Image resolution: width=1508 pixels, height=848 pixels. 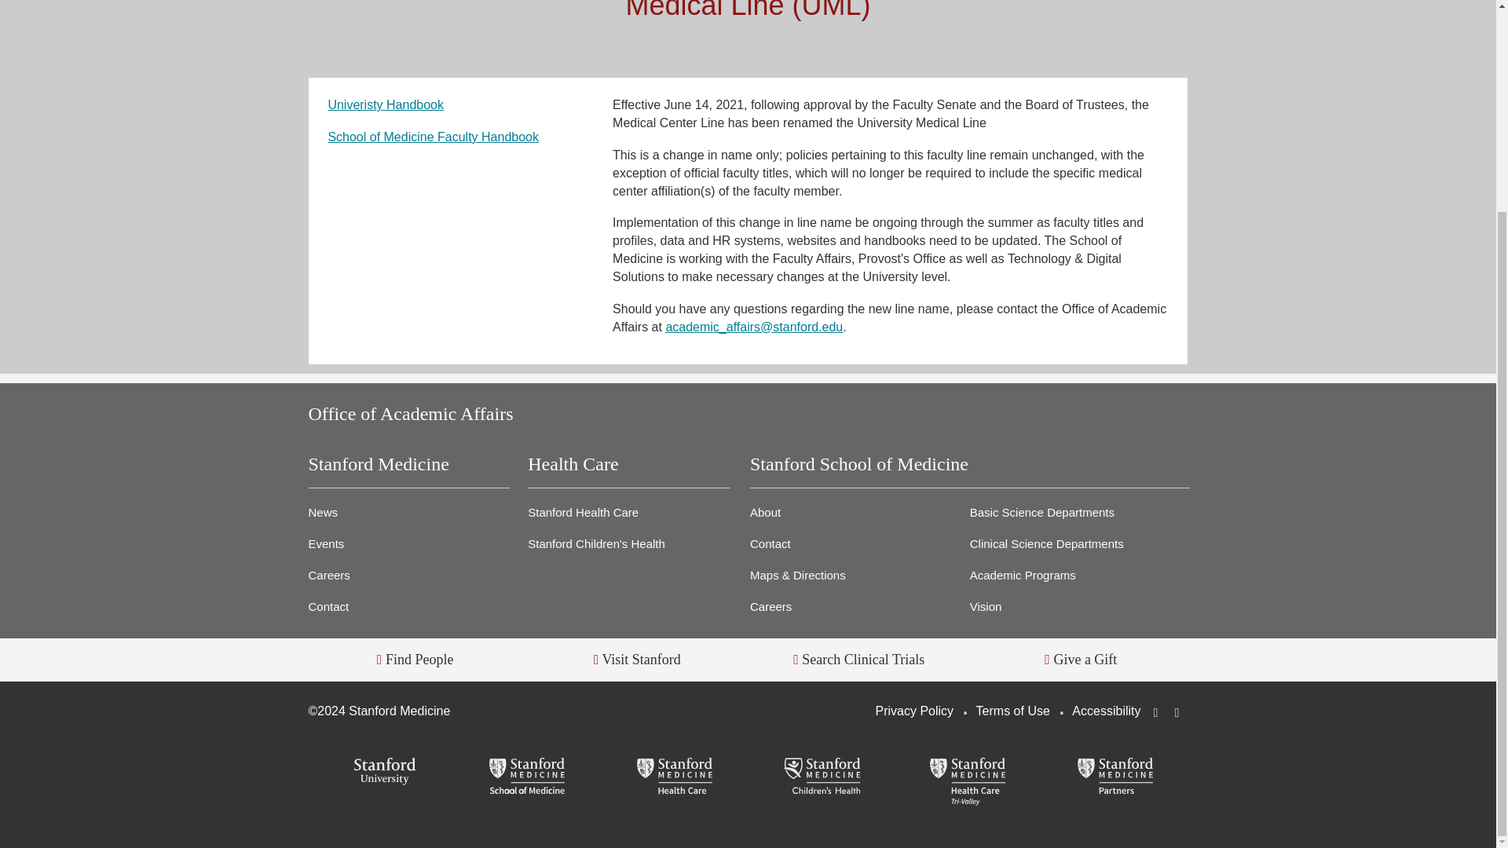 What do you see at coordinates (1115, 777) in the screenshot?
I see `Stanford Medicine Partners` at bounding box center [1115, 777].